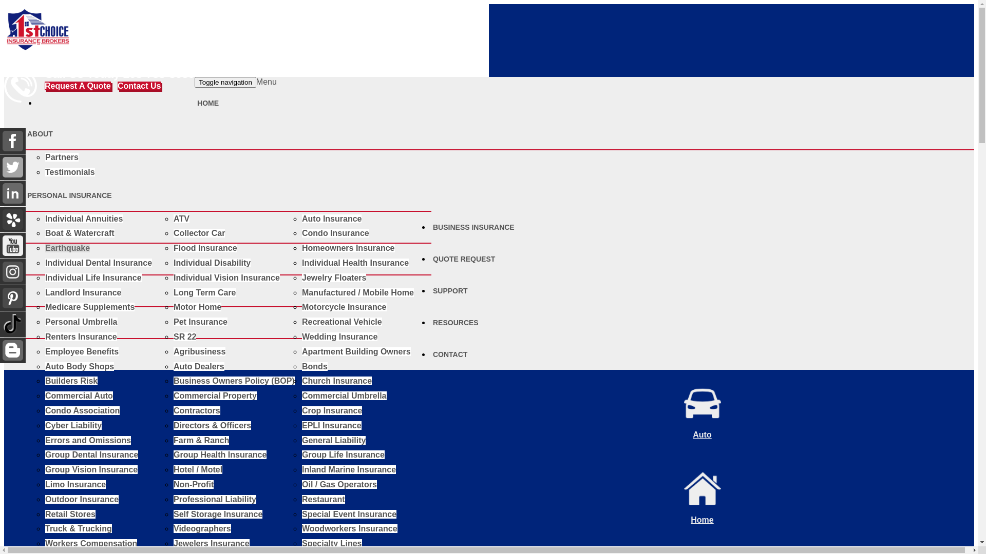 This screenshot has width=986, height=554. What do you see at coordinates (212, 263) in the screenshot?
I see `Individual Disability` at bounding box center [212, 263].